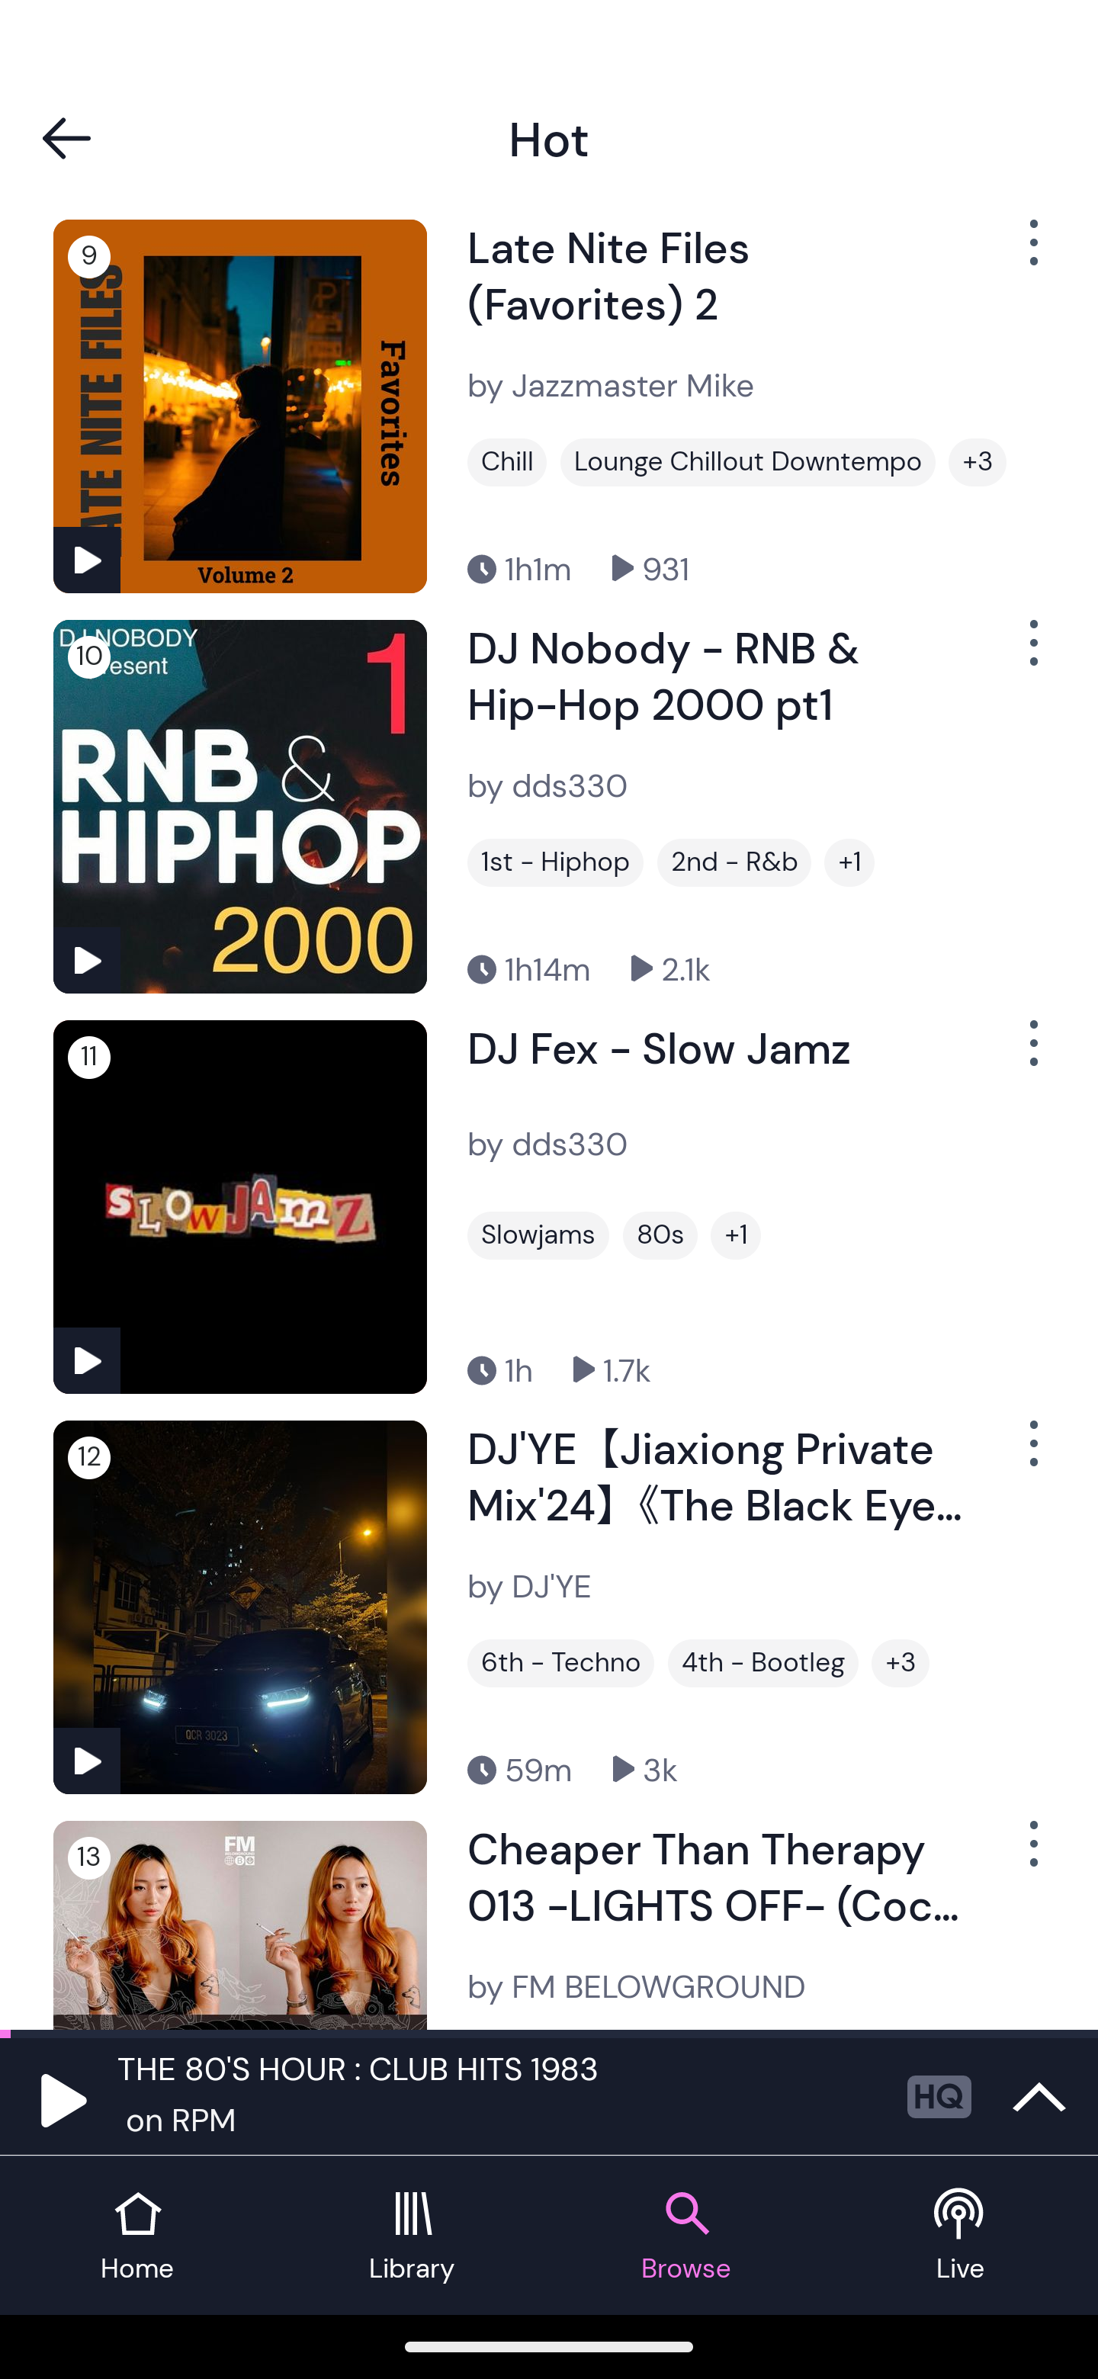 This screenshot has height=2379, width=1098. I want to click on 6th - Techno, so click(561, 1662).